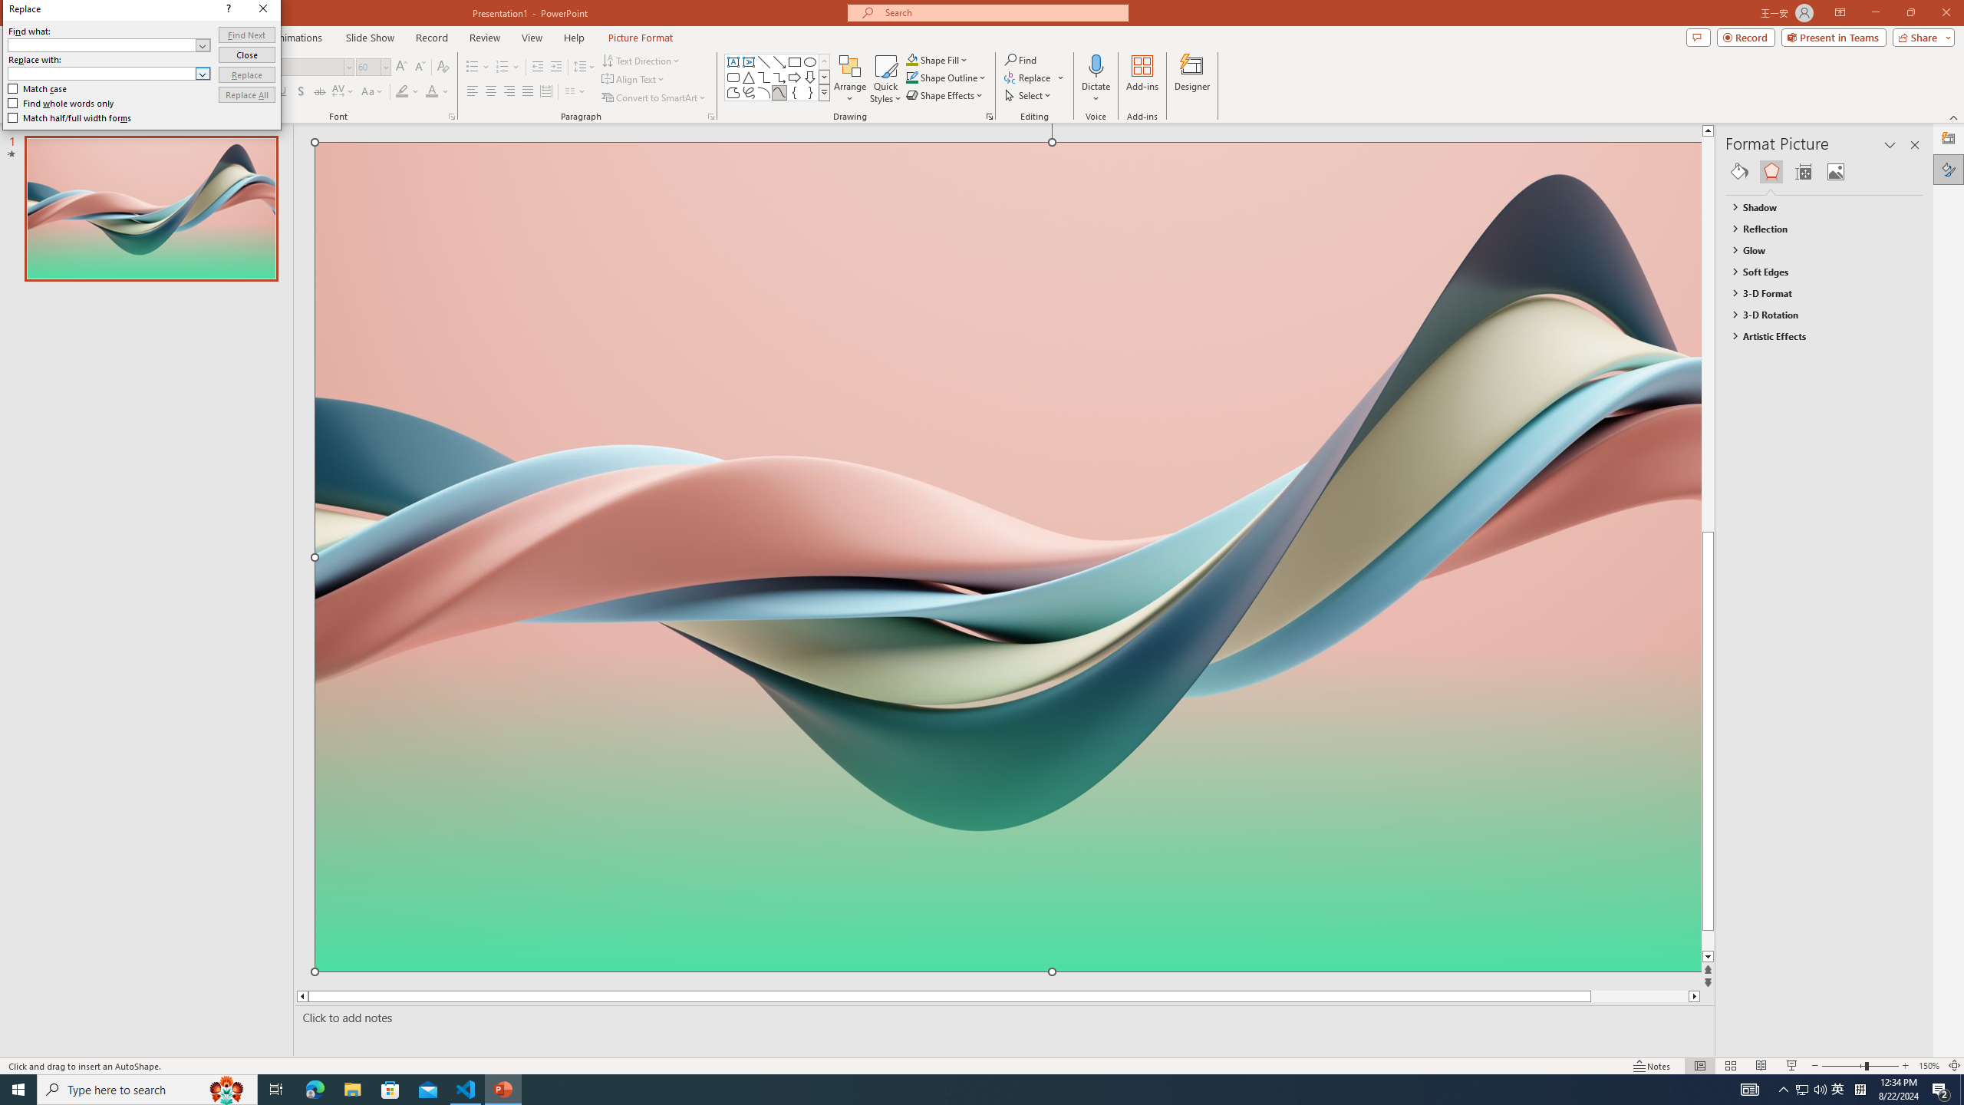 The image size is (1964, 1105). I want to click on Visual Studio Code - 1 running window, so click(466, 1090).